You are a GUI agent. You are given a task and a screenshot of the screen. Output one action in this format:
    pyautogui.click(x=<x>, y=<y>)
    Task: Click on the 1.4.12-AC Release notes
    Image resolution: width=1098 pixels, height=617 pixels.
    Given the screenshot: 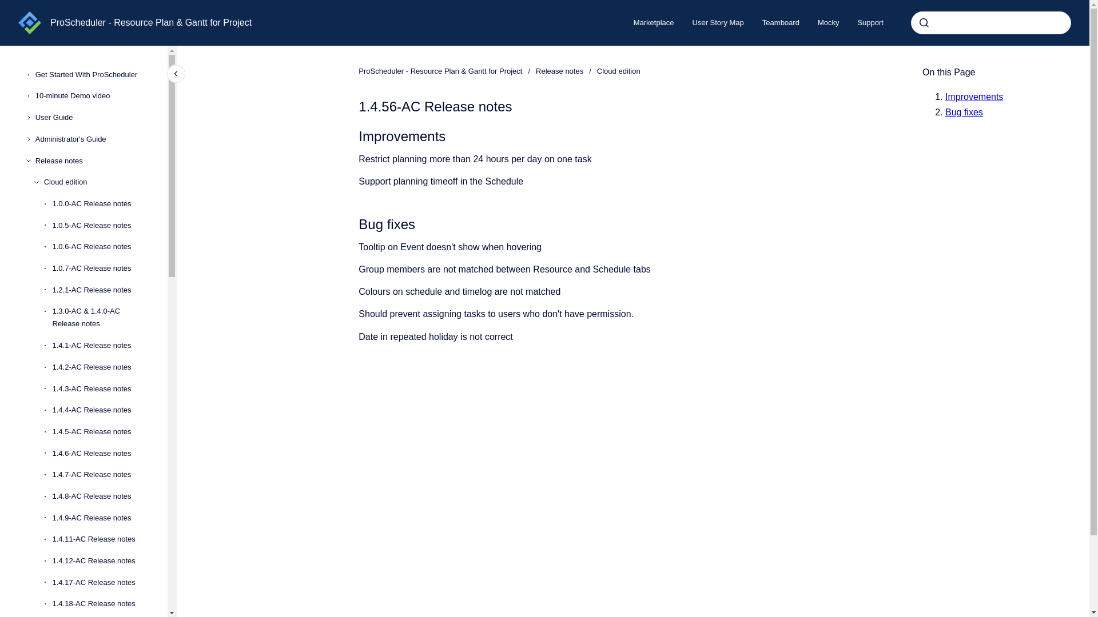 What is the action you would take?
    pyautogui.click(x=101, y=561)
    